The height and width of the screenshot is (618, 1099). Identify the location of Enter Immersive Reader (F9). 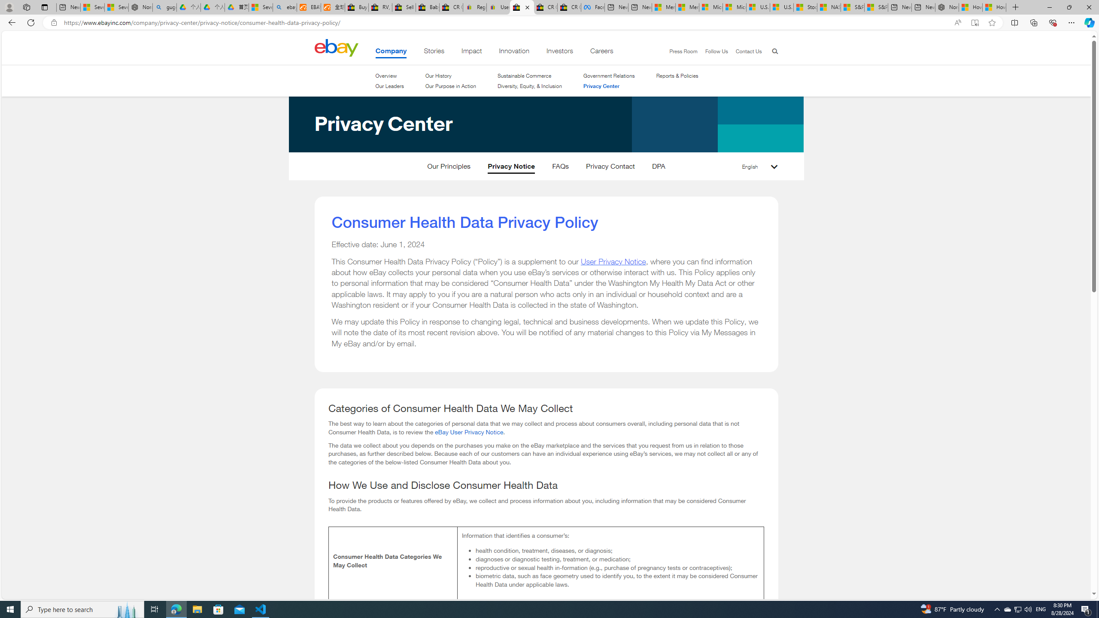
(975, 23).